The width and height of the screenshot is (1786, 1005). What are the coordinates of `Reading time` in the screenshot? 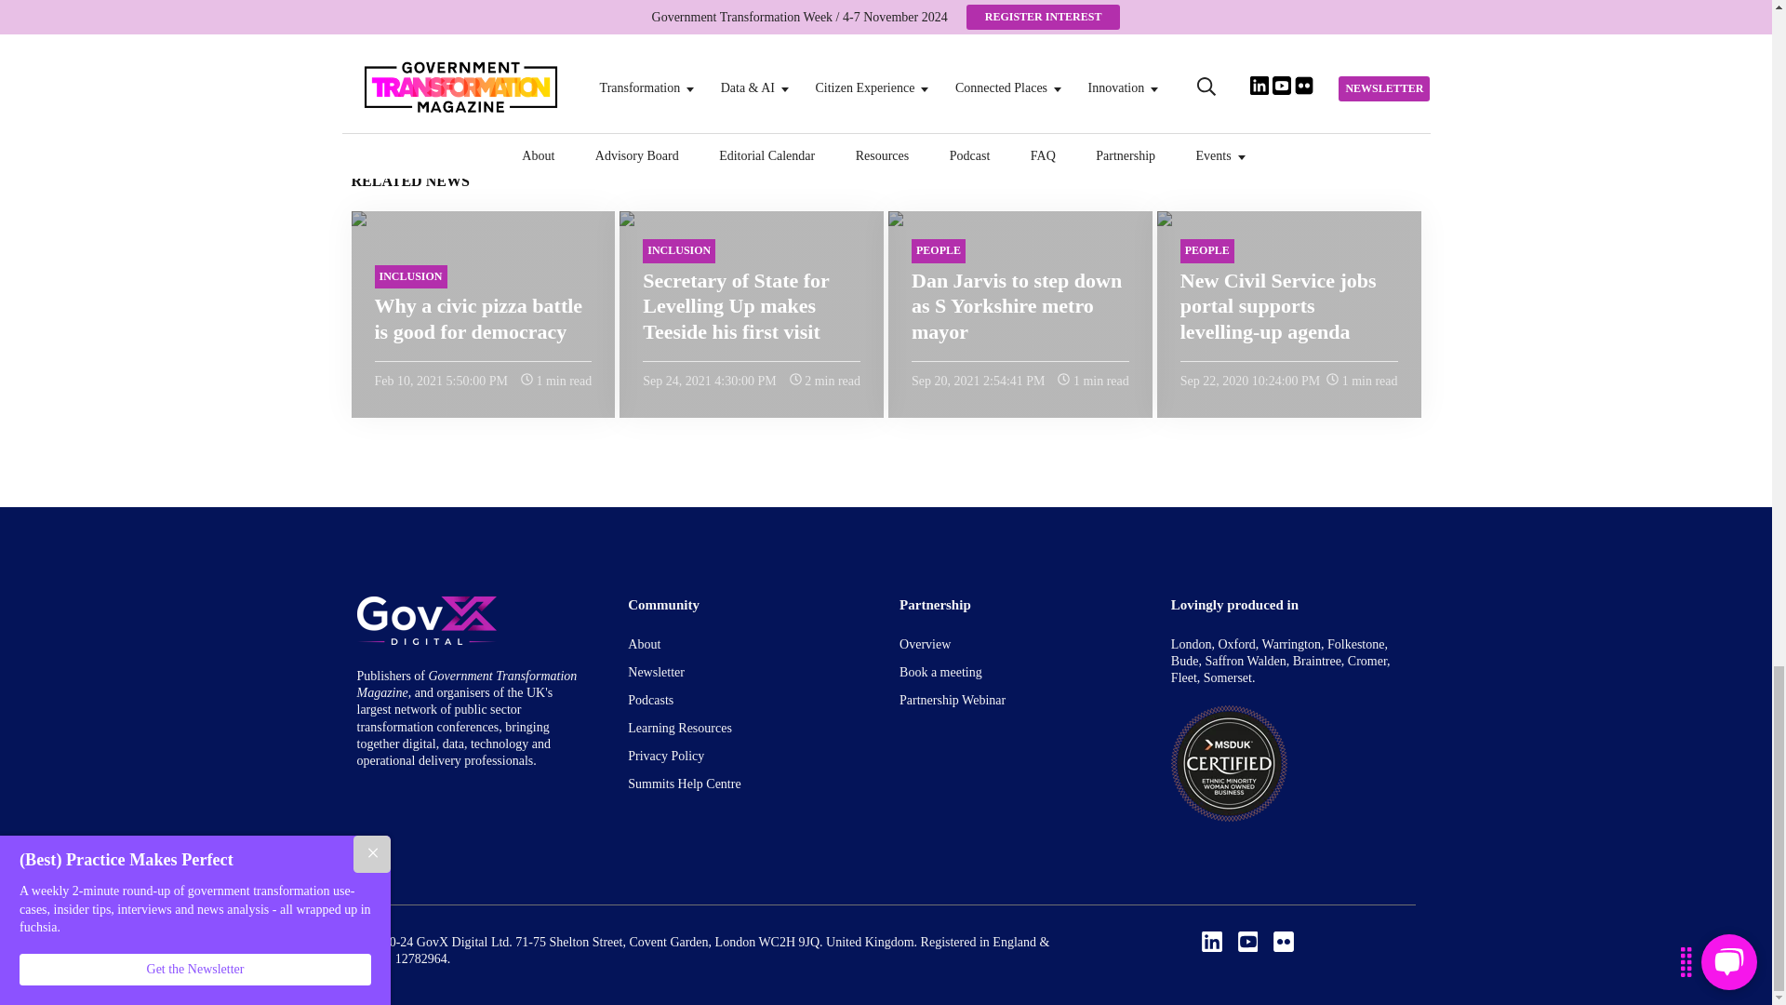 It's located at (1063, 378).